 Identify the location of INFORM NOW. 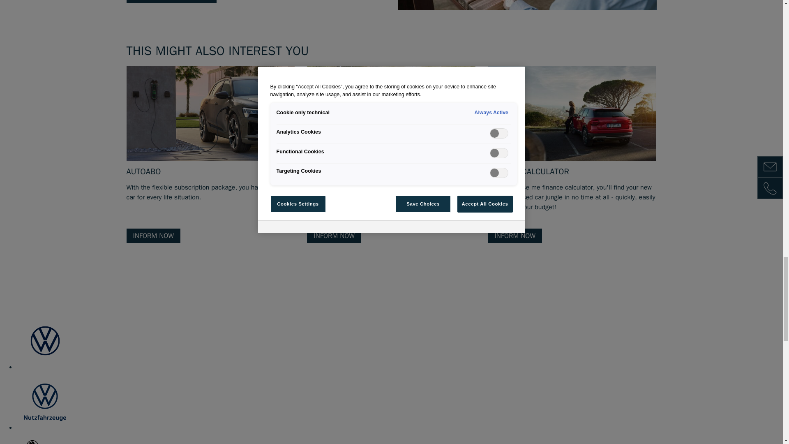
(334, 236).